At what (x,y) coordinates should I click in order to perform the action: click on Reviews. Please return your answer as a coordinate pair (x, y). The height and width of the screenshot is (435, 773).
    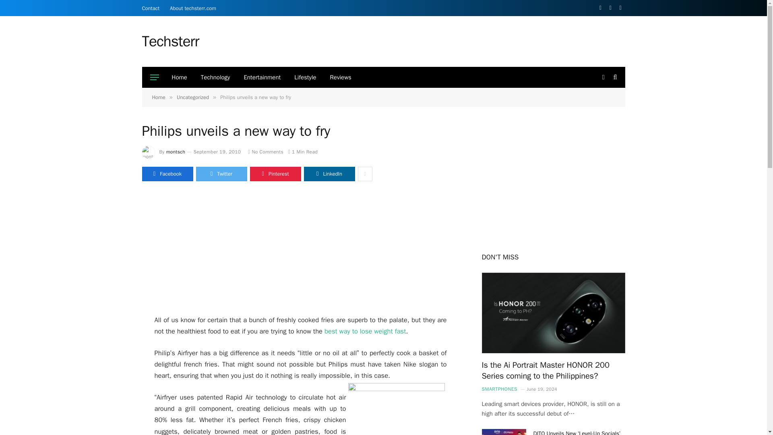
    Looking at the image, I should click on (341, 77).